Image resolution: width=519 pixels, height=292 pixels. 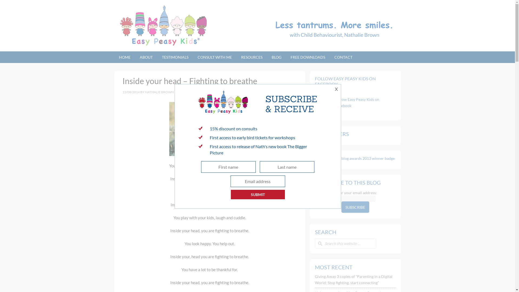 I want to click on EASY PEASY KIDS, so click(x=164, y=26).